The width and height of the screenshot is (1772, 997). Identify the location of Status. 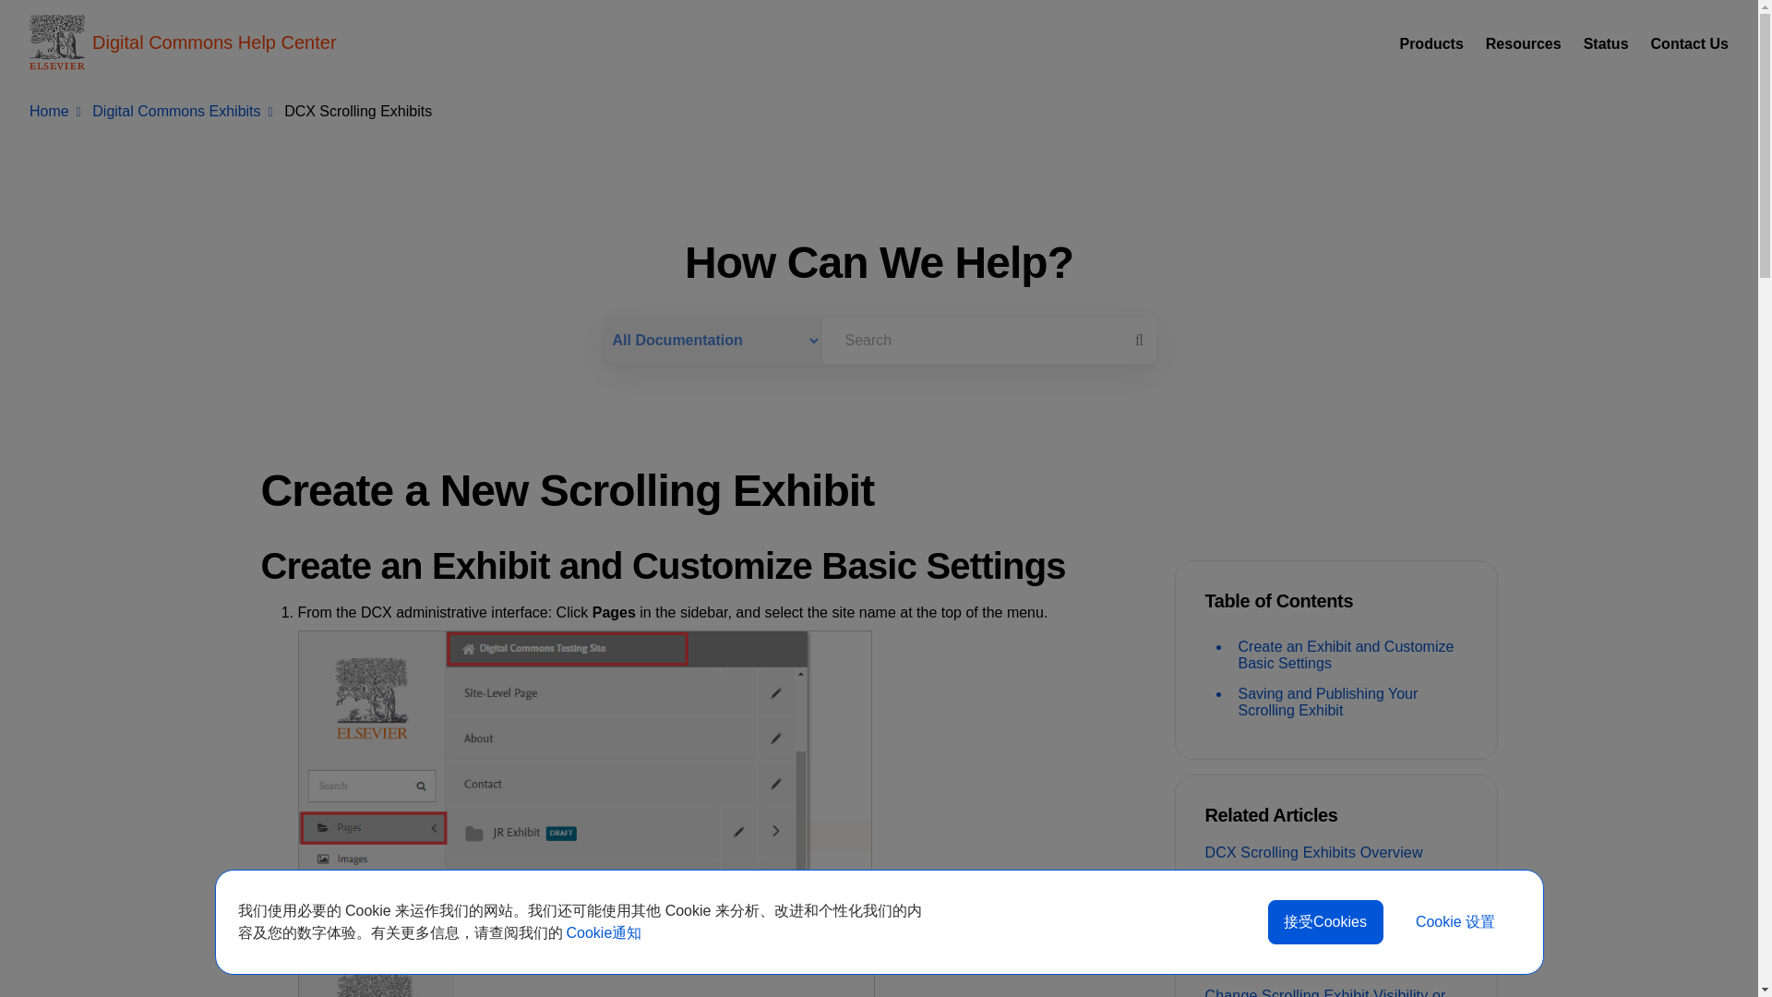
(1606, 43).